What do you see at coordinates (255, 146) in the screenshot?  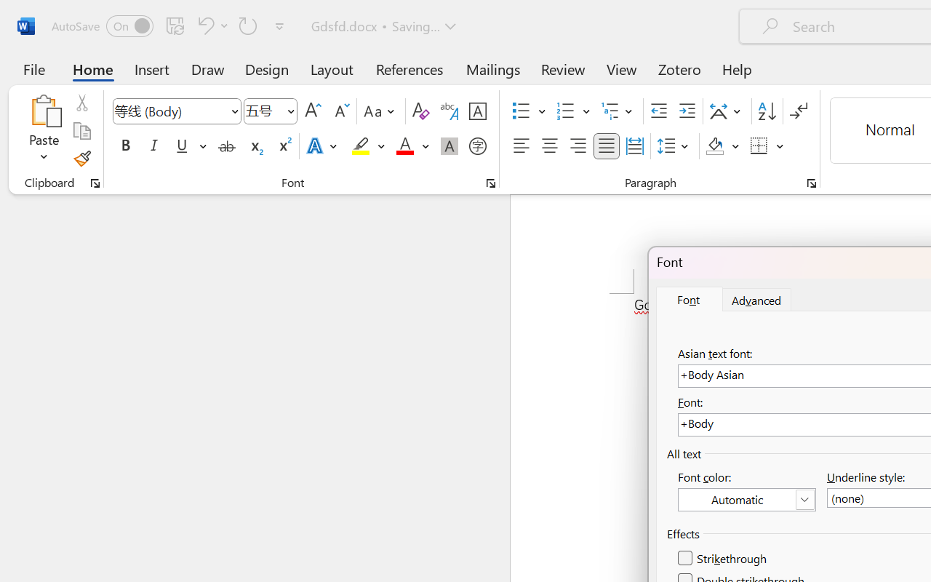 I see `Subscript` at bounding box center [255, 146].